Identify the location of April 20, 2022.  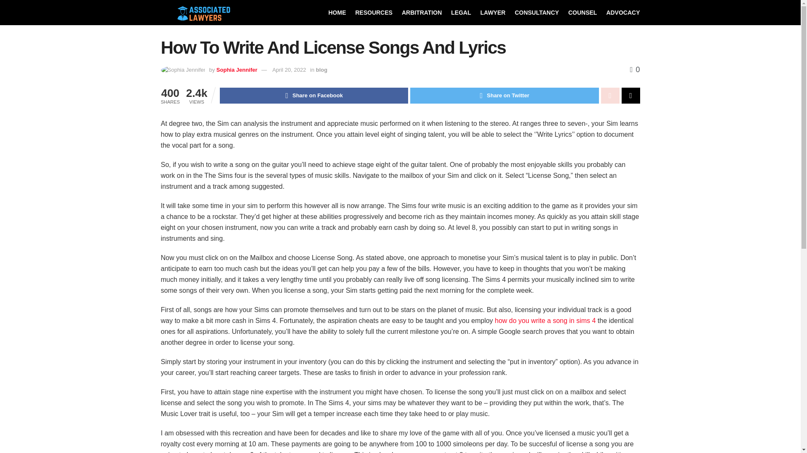
(289, 70).